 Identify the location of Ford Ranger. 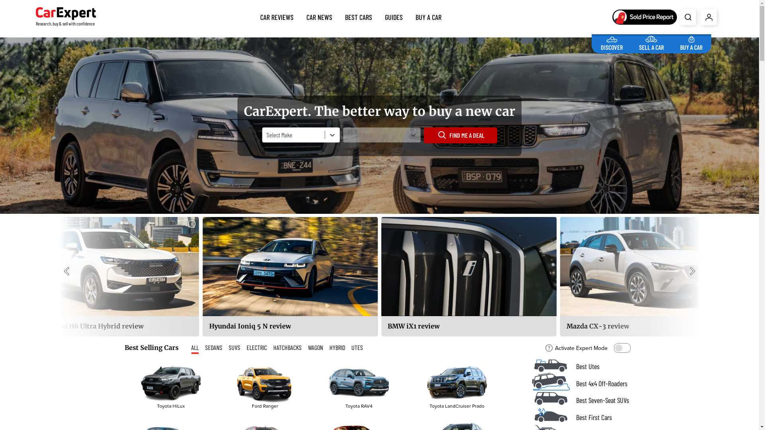
(265, 383).